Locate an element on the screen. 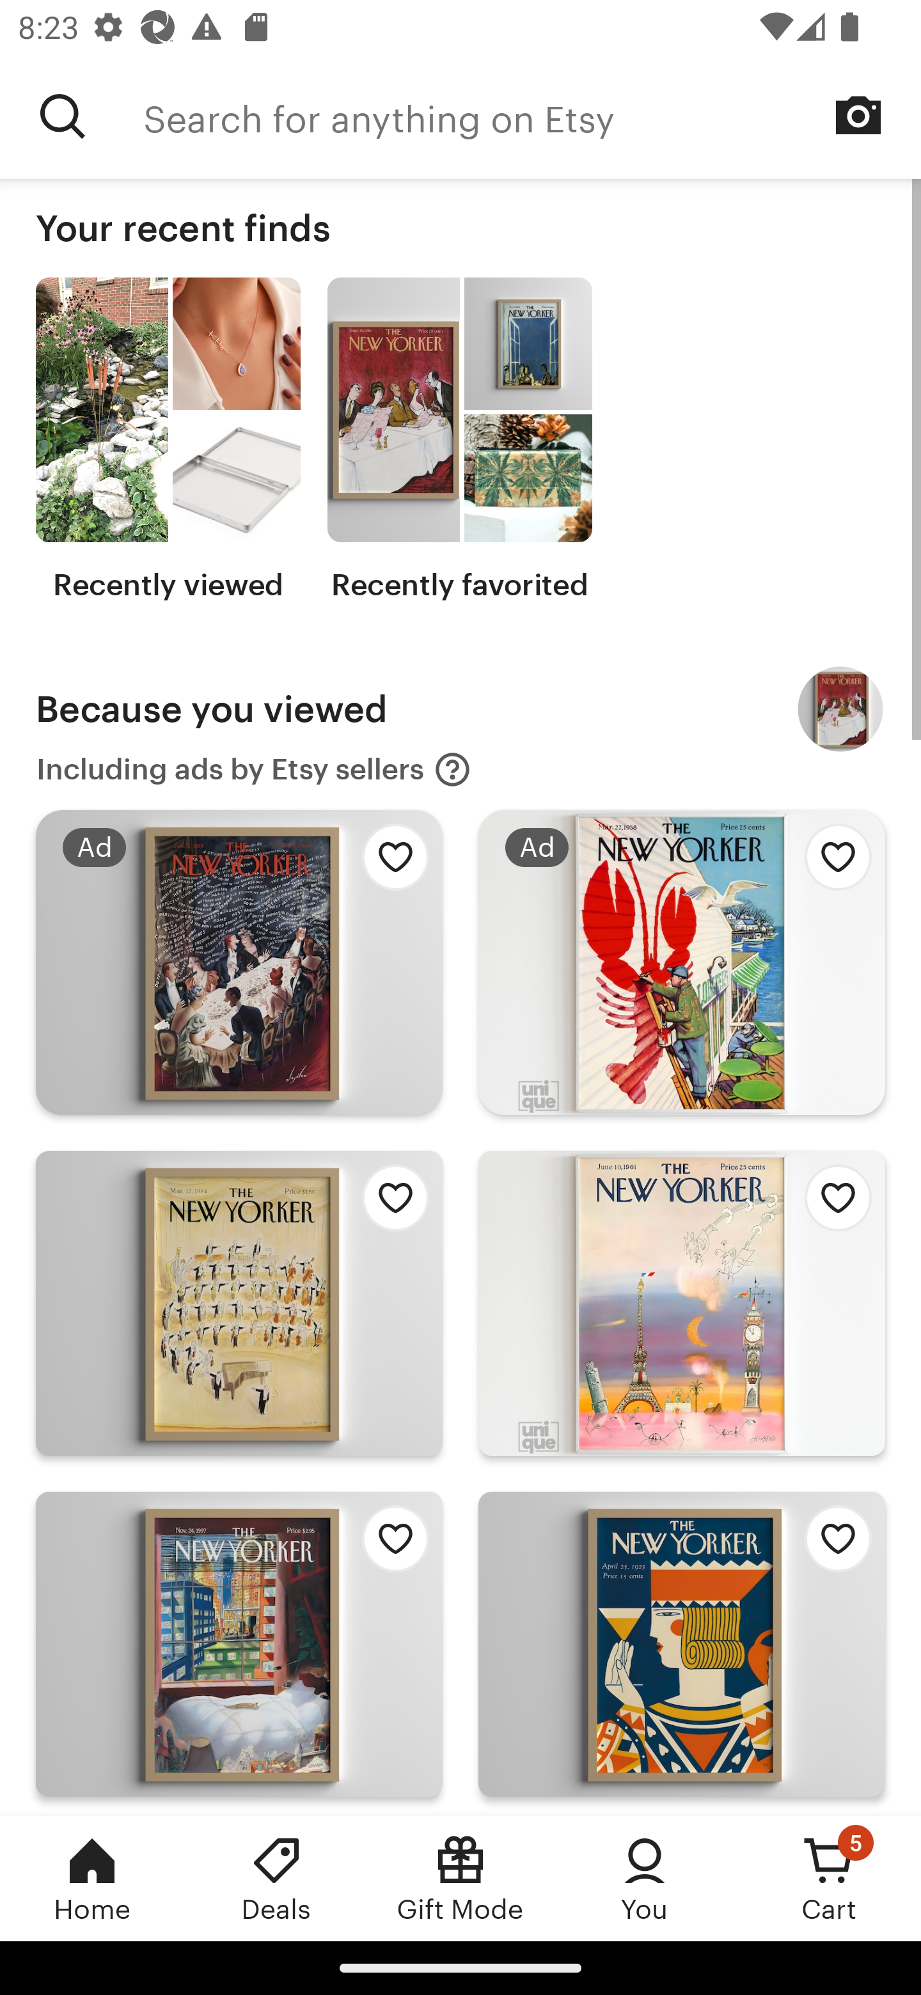 This screenshot has width=921, height=1995. Cart, 5 new notifications Cart is located at coordinates (829, 1878).